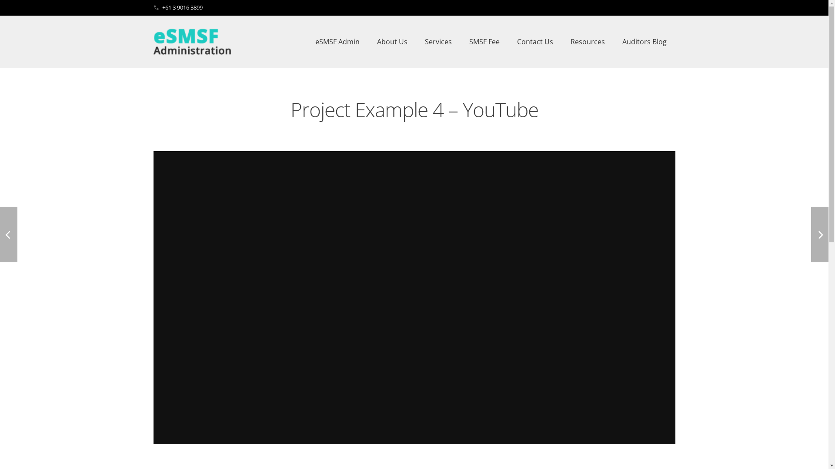 This screenshot has width=835, height=469. What do you see at coordinates (588, 42) in the screenshot?
I see `Resources` at bounding box center [588, 42].